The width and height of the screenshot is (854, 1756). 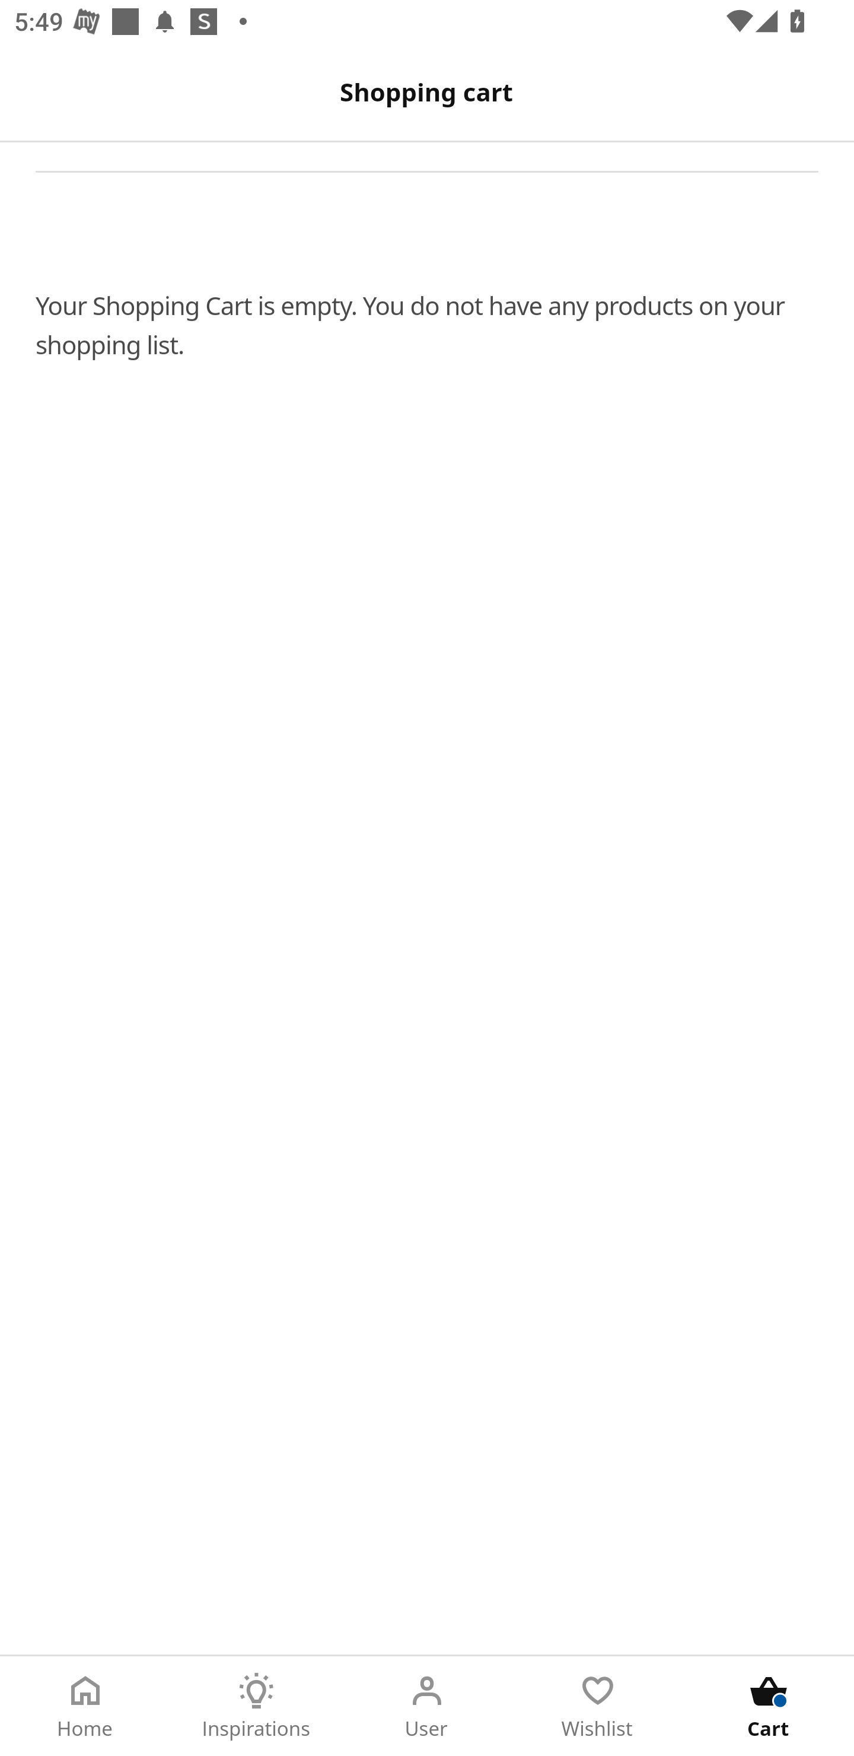 I want to click on User
Tab 3 of 5, so click(x=427, y=1706).